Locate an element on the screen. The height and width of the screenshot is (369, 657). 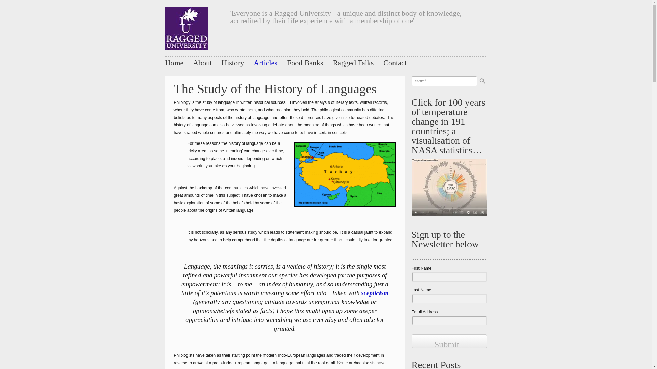
Home is located at coordinates (174, 63).